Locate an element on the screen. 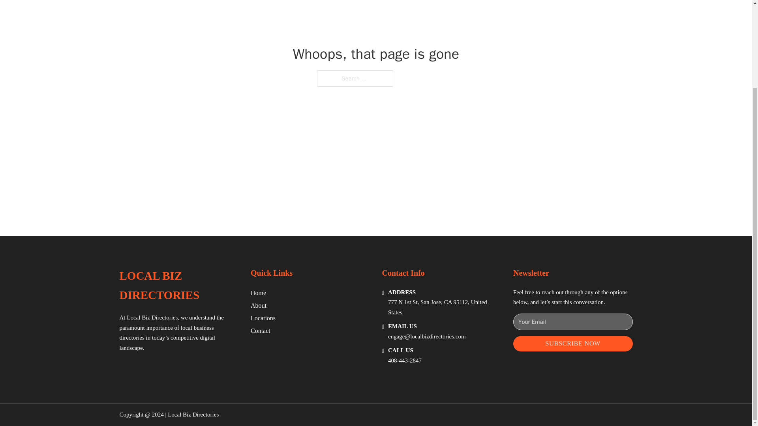  About is located at coordinates (259, 305).